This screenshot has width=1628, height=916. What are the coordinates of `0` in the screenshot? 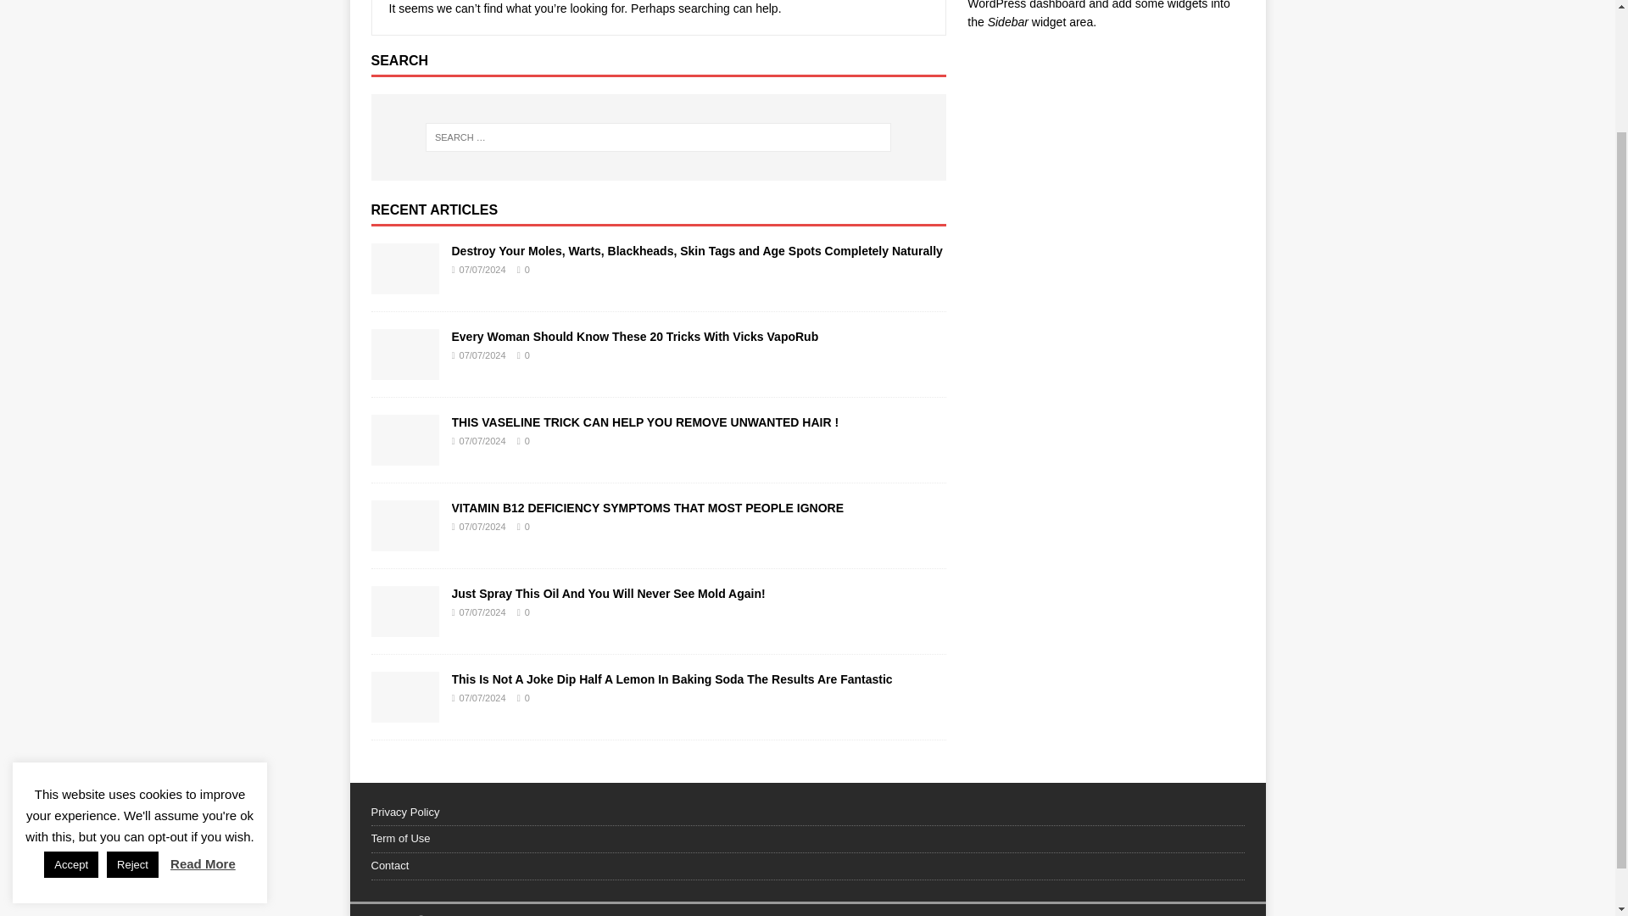 It's located at (527, 270).